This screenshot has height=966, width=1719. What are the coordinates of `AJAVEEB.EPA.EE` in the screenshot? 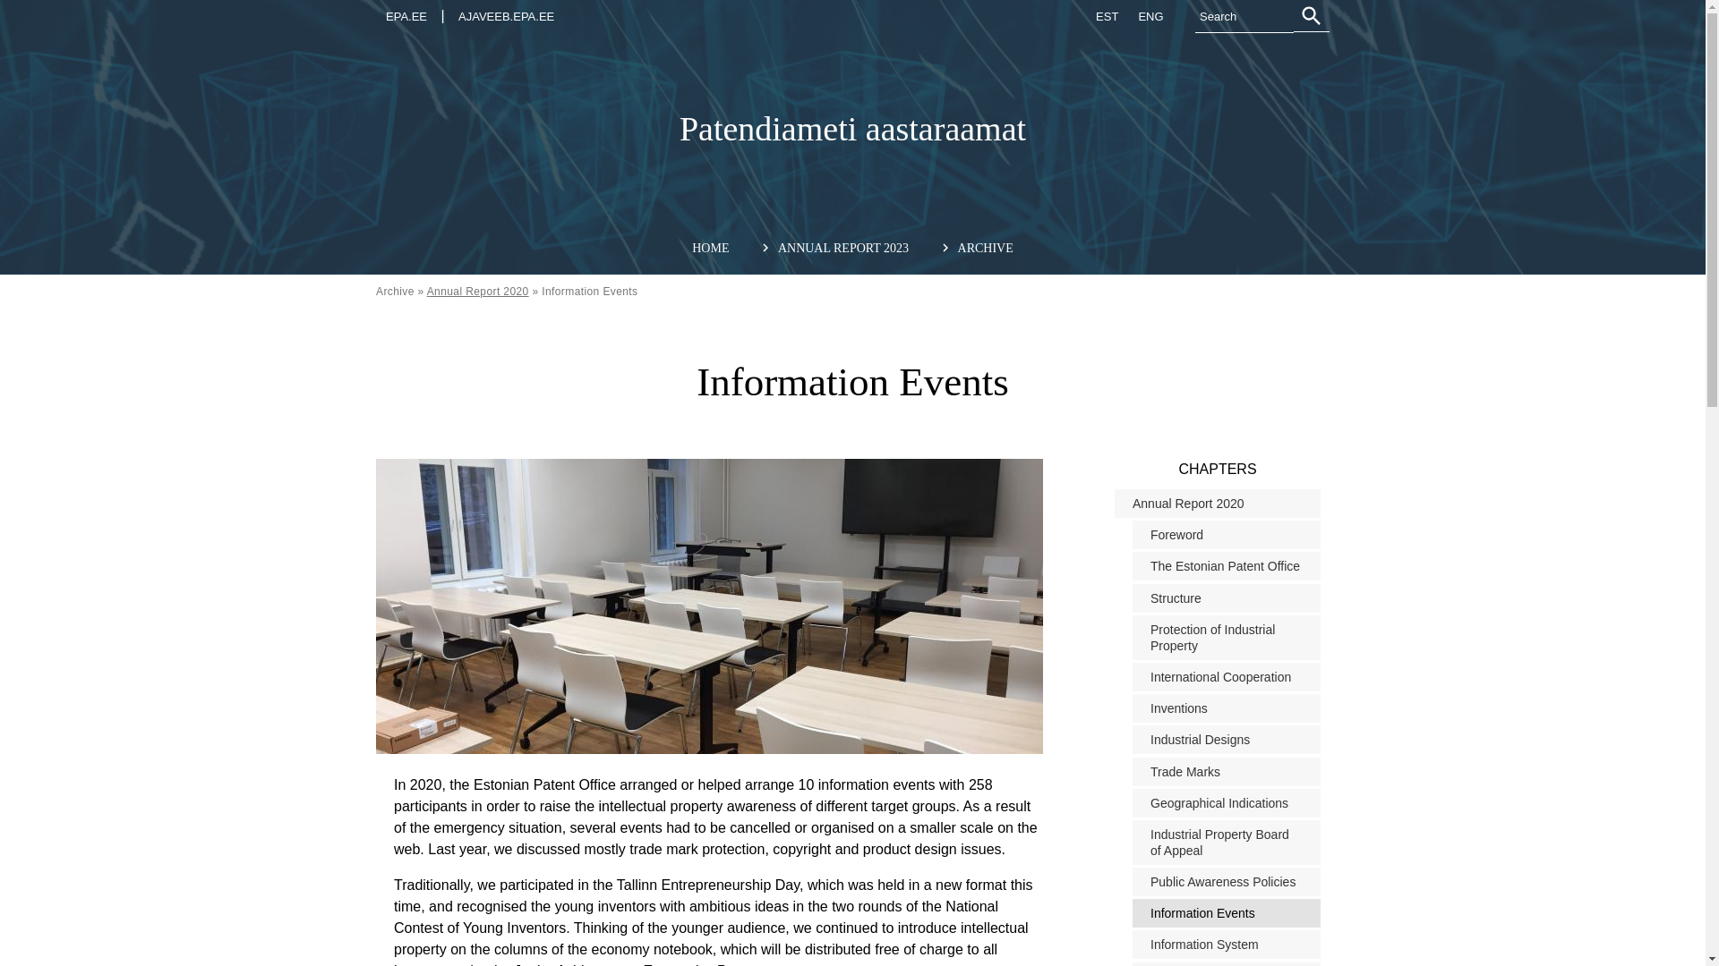 It's located at (506, 16).